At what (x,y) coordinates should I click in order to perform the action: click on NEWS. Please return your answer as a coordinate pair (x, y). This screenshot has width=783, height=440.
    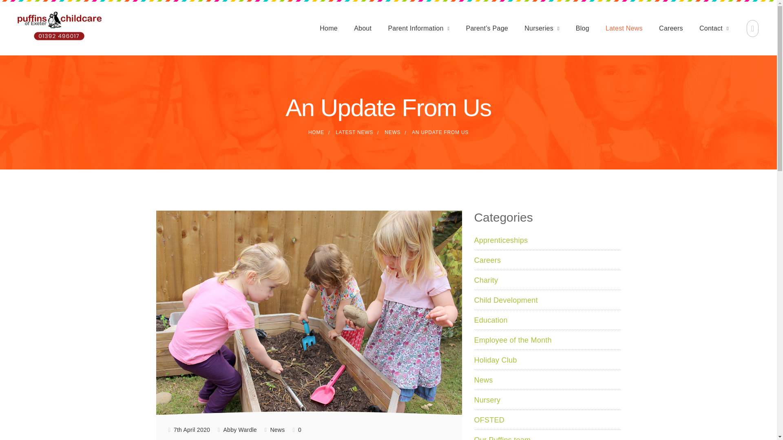
    Looking at the image, I should click on (392, 132).